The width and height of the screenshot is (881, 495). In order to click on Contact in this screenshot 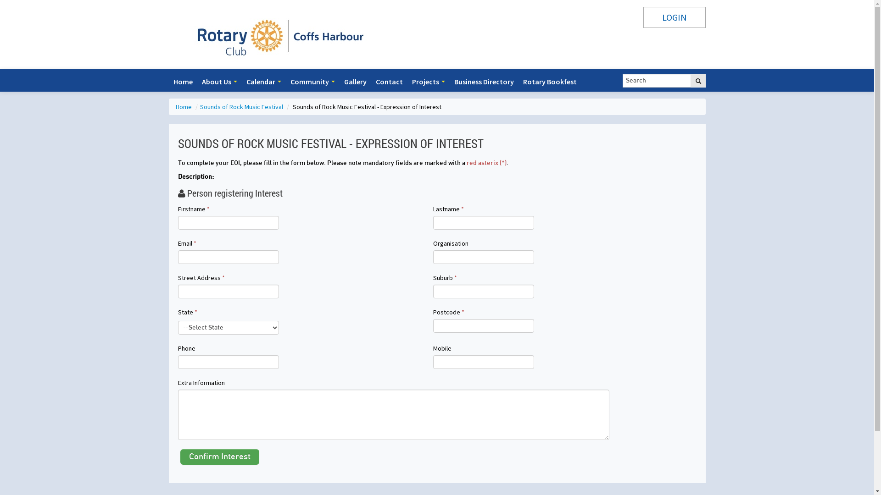, I will do `click(389, 82)`.